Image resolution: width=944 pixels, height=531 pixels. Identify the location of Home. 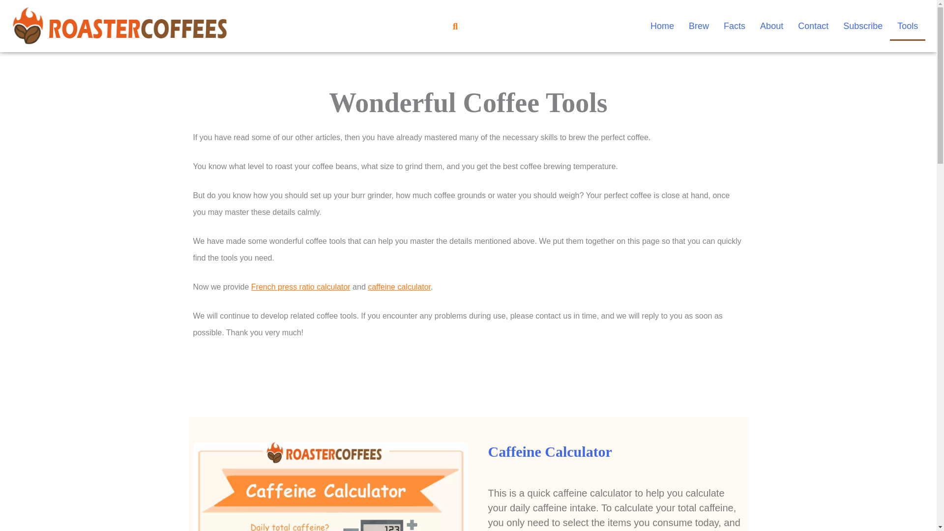
(662, 26).